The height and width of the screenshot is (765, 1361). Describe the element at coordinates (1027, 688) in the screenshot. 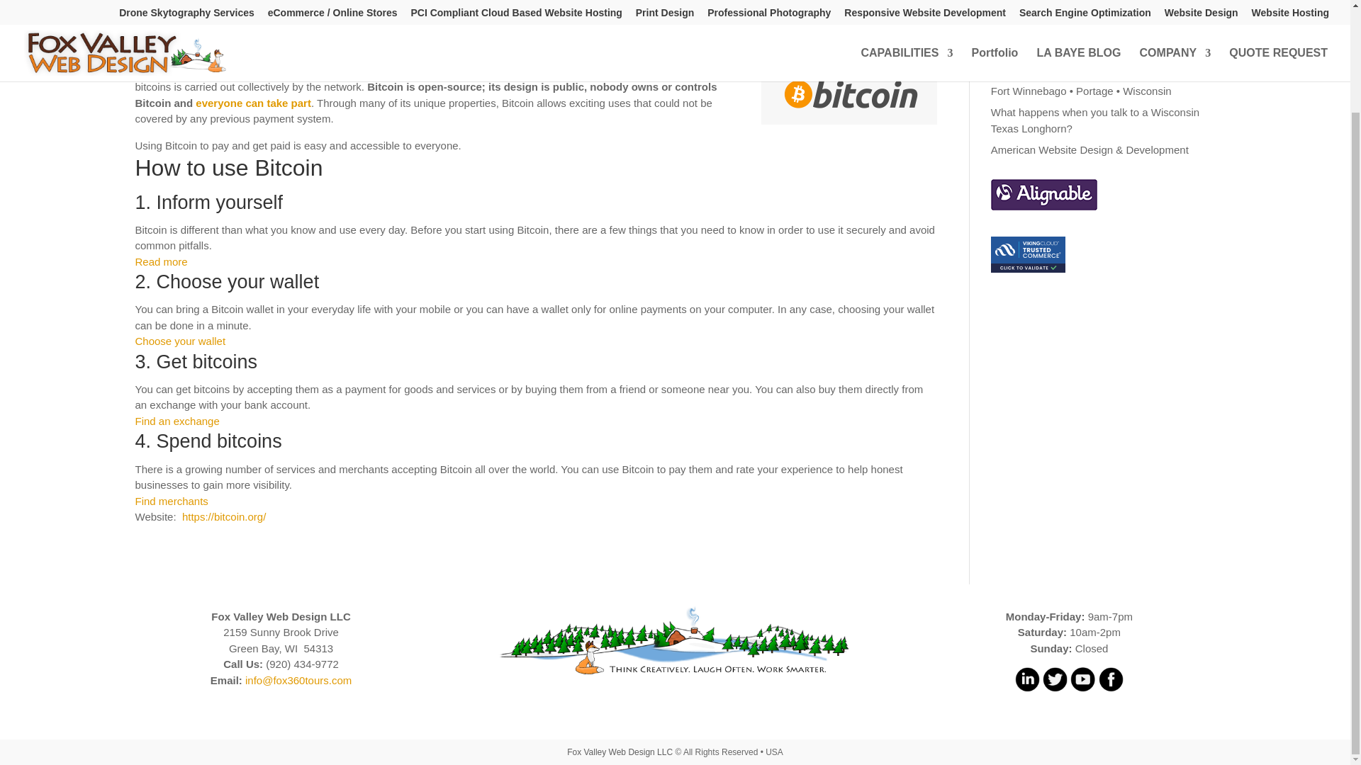

I see `LinkedIN - Fox Valley Web Design` at that location.